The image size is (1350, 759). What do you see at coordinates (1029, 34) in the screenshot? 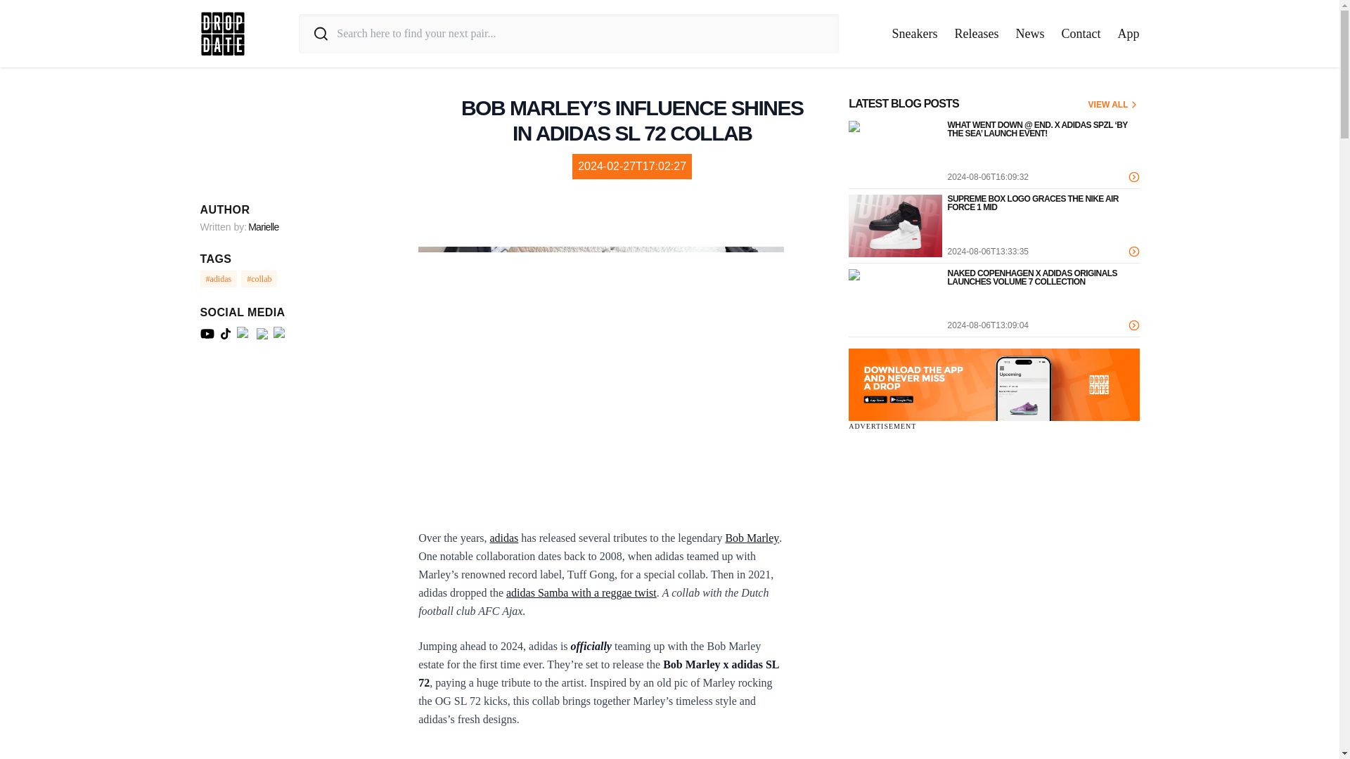
I see `News` at bounding box center [1029, 34].